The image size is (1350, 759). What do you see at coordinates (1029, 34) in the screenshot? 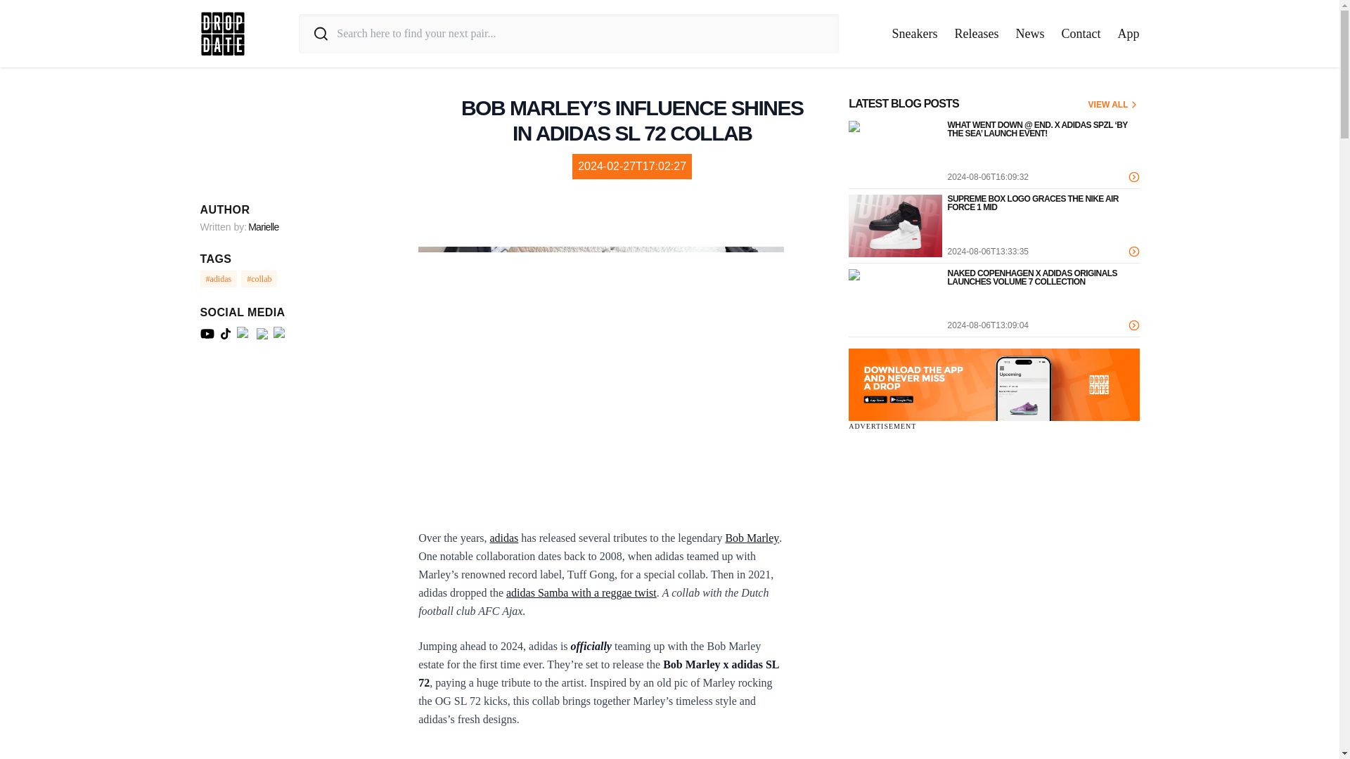
I see `News` at bounding box center [1029, 34].